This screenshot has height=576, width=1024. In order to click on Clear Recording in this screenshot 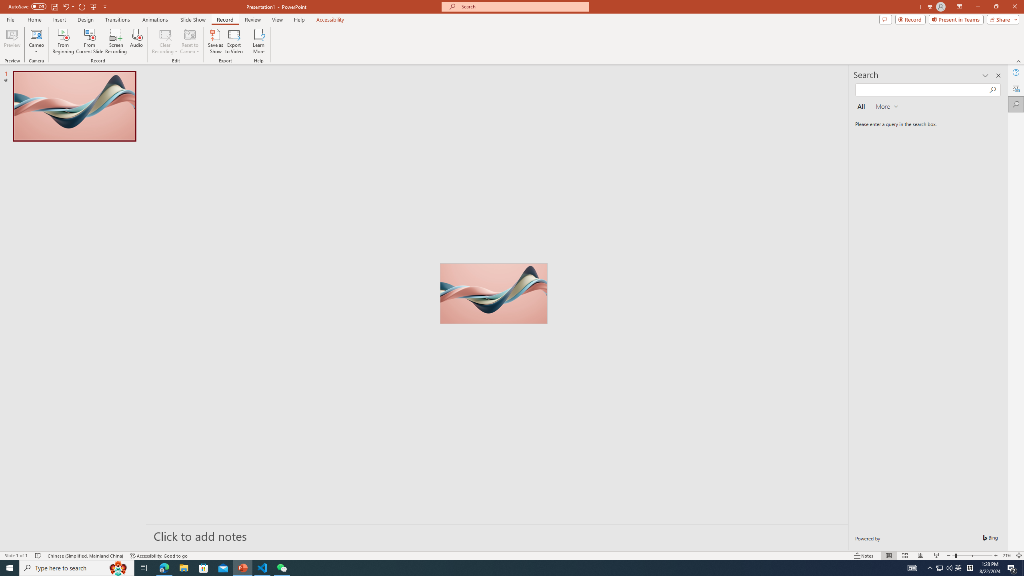, I will do `click(165, 41)`.